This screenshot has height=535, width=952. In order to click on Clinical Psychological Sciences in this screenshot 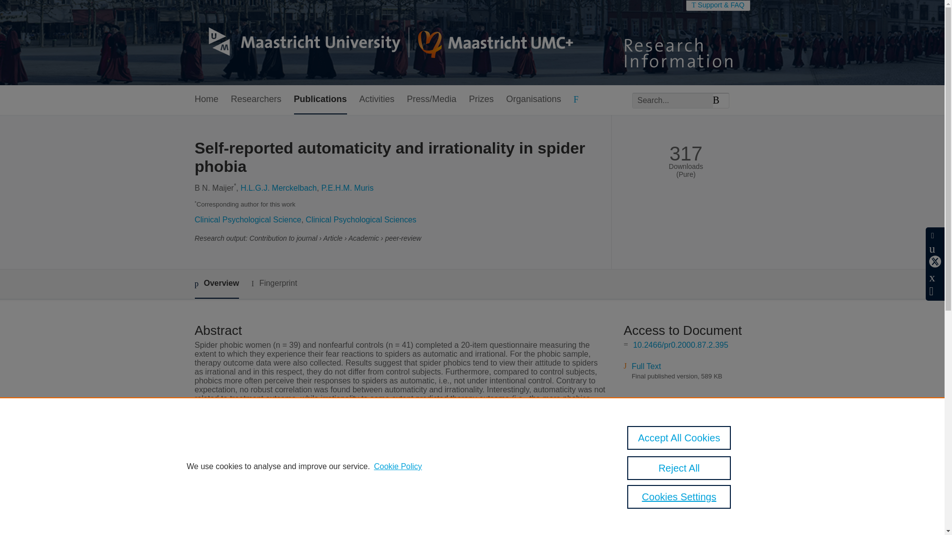, I will do `click(361, 220)`.